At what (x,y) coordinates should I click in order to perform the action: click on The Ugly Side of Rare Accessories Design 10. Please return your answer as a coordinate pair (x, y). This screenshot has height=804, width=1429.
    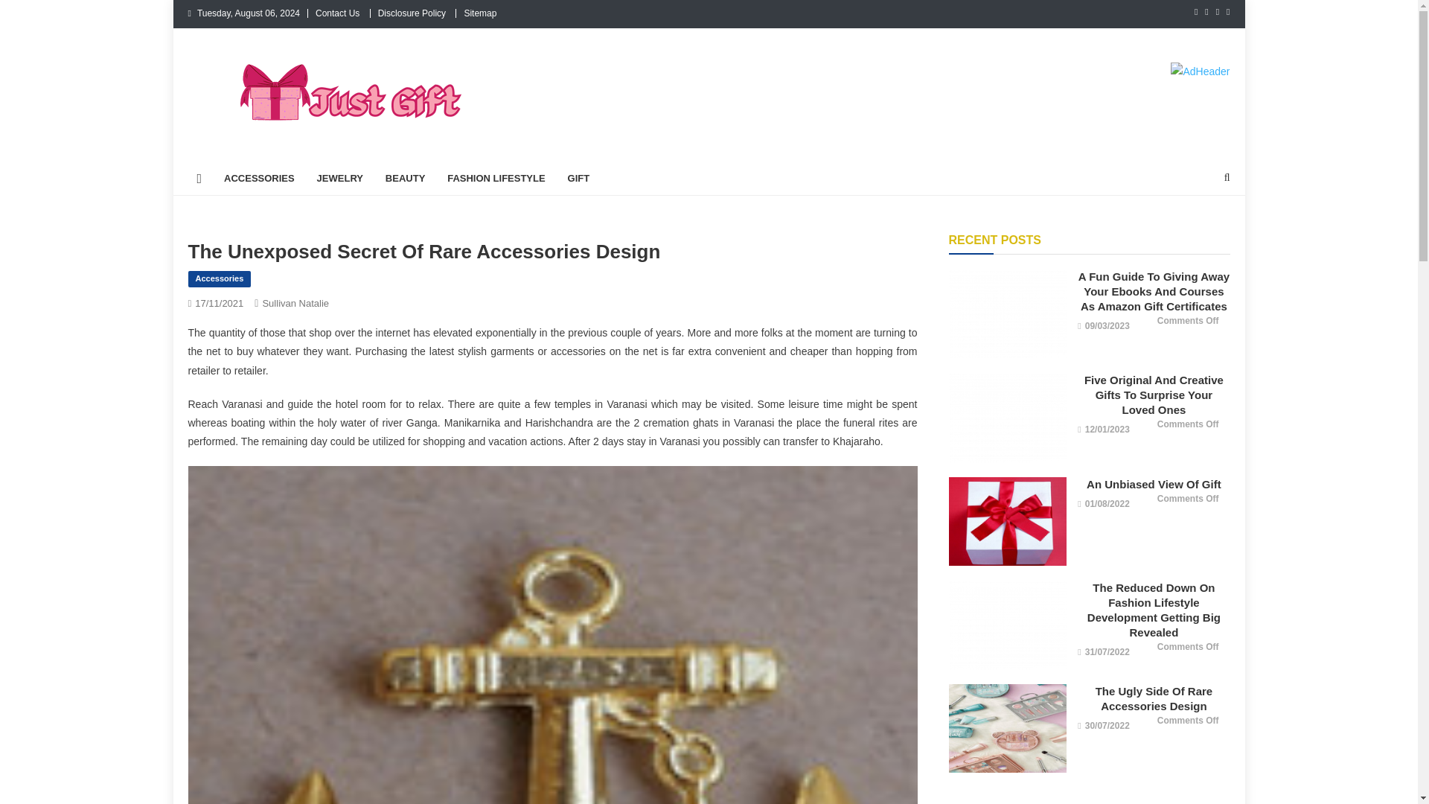
    Looking at the image, I should click on (1007, 728).